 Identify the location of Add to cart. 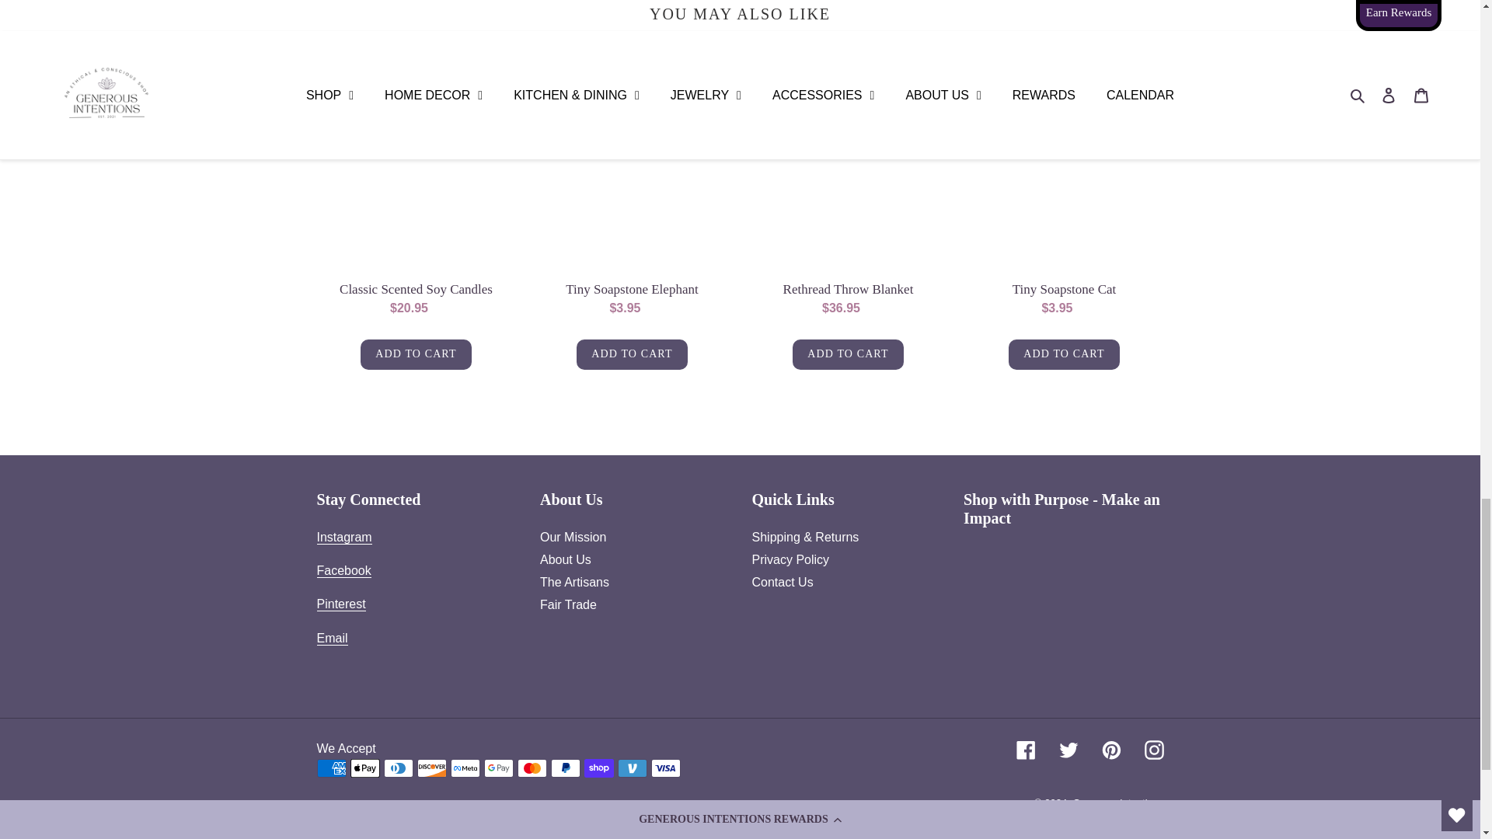
(847, 354).